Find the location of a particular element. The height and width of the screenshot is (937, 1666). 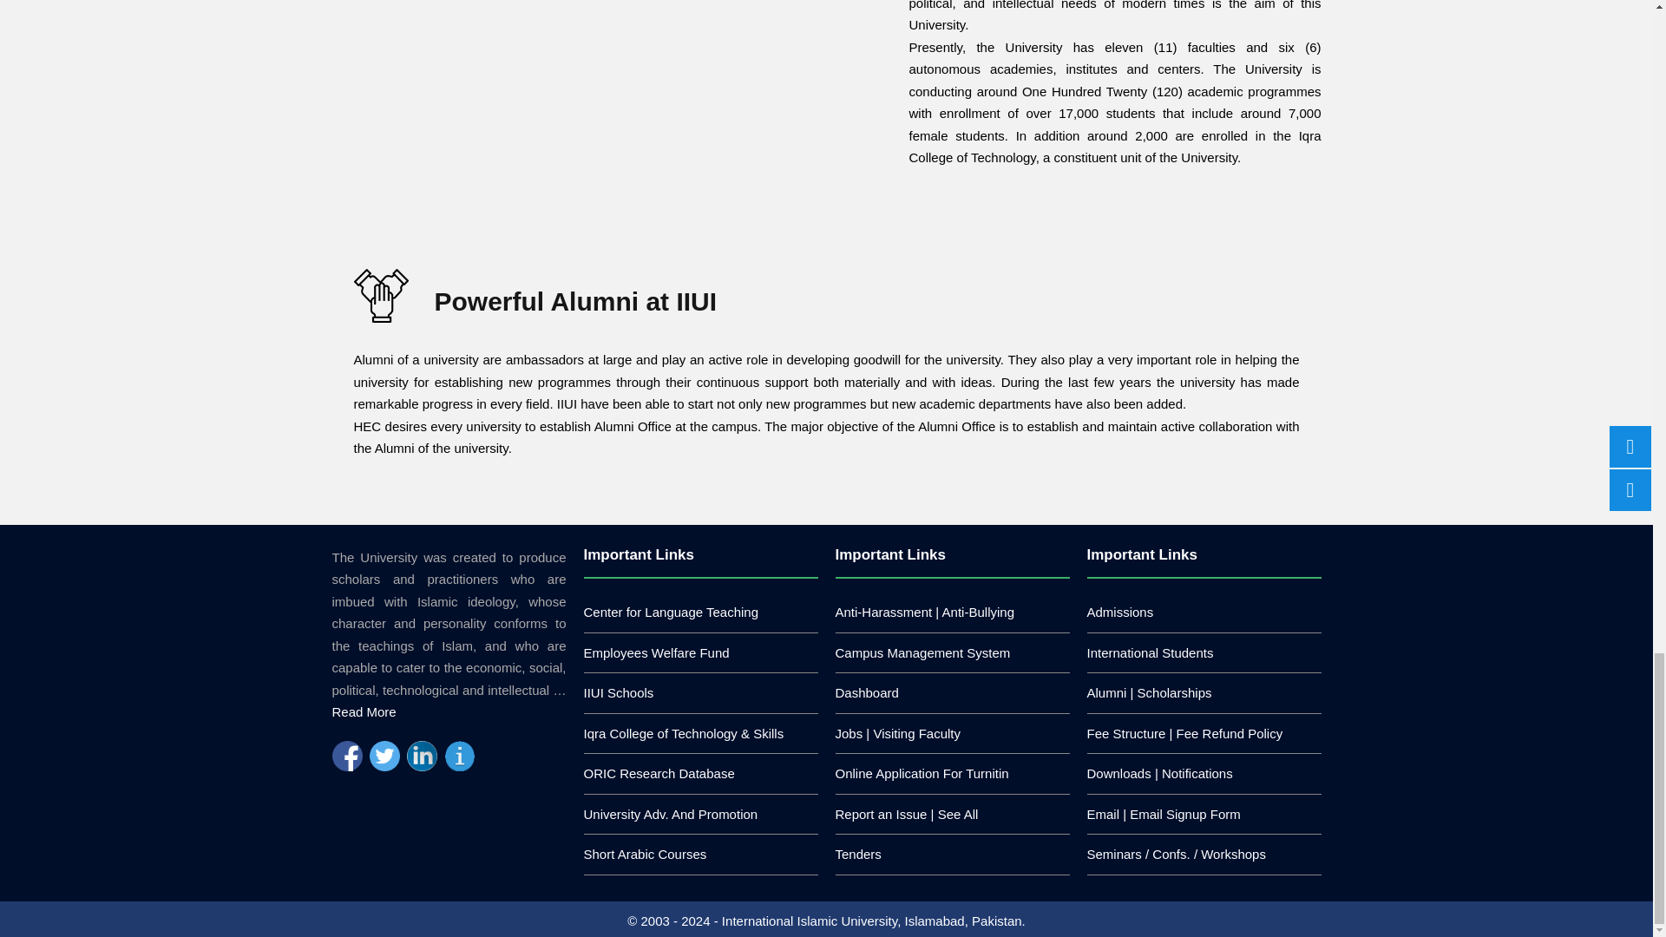

footer-li is located at coordinates (683, 734).